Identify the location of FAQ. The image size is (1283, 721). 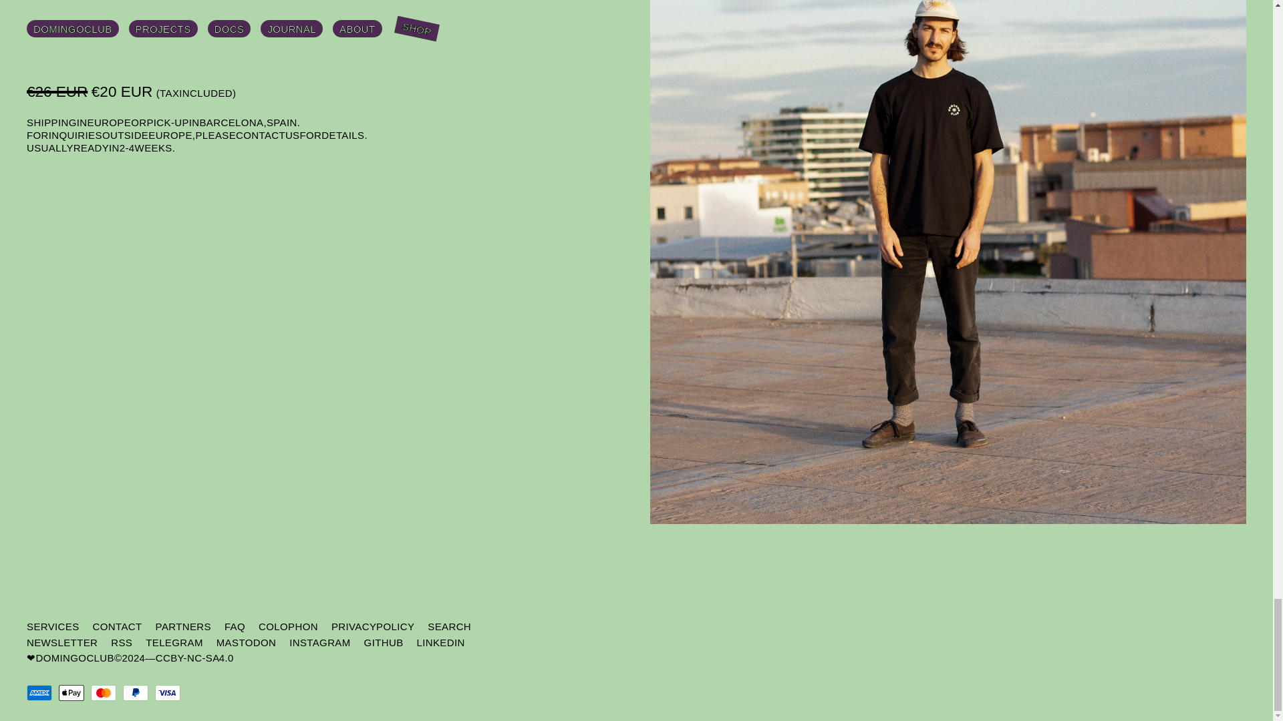
(235, 627).